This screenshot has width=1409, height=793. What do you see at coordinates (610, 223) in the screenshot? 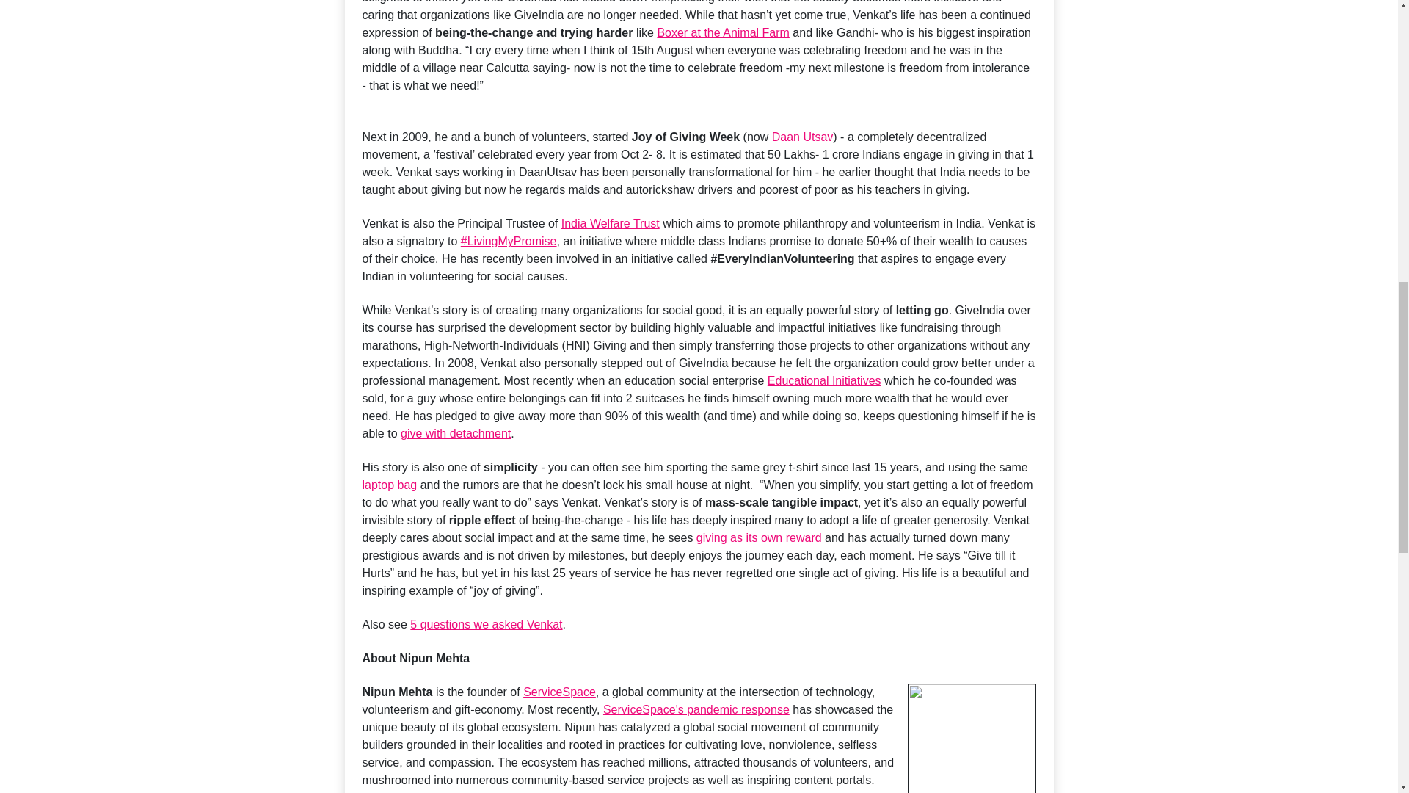
I see `India Welfare Trust` at bounding box center [610, 223].